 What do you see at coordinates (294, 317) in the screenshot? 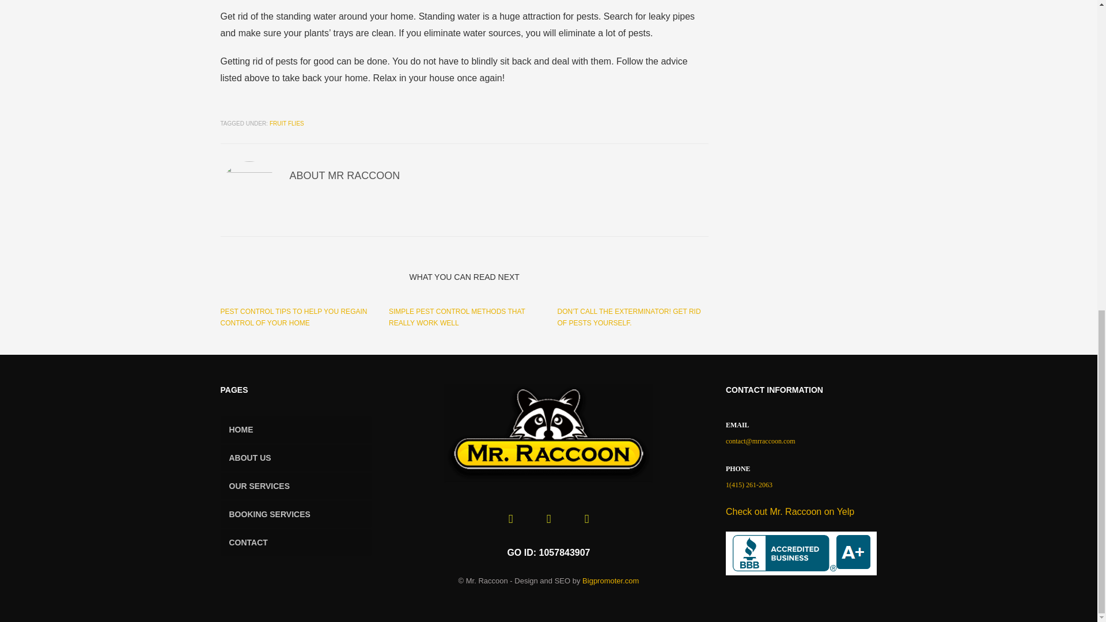
I see `HOME` at bounding box center [294, 317].